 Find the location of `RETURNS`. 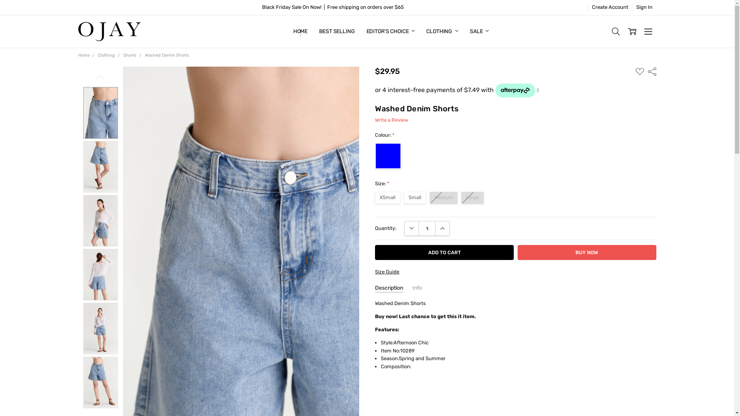

RETURNS is located at coordinates (305, 32).